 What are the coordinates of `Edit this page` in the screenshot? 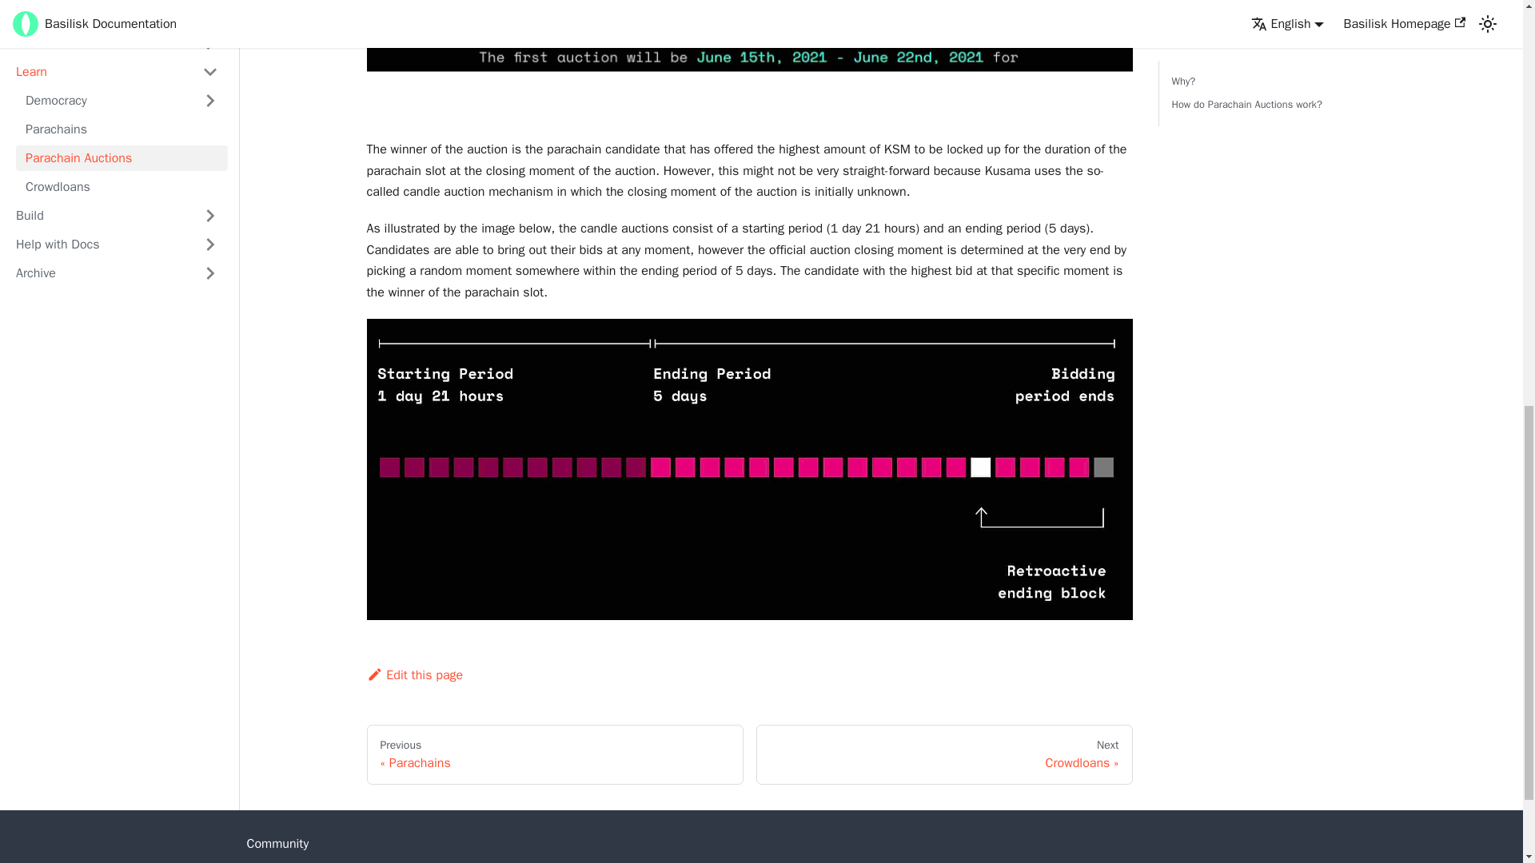 It's located at (555, 754).